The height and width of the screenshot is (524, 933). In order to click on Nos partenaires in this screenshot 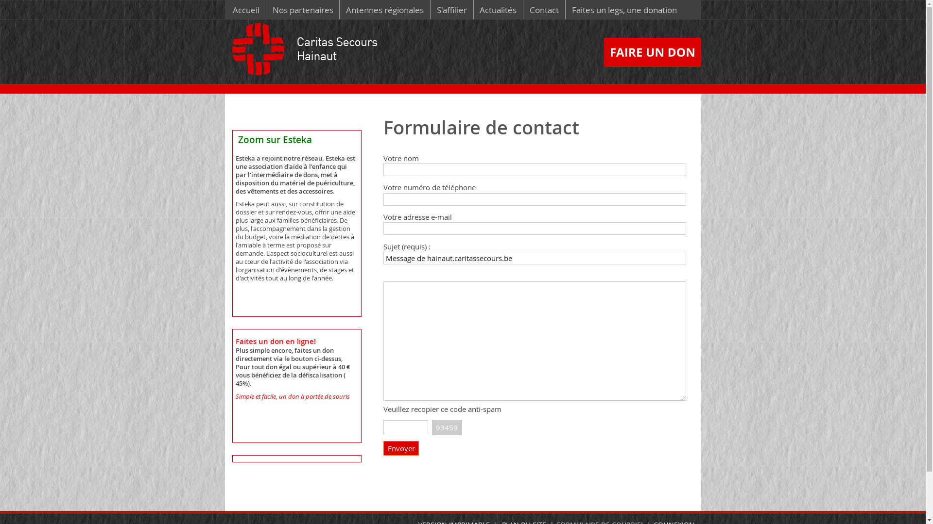, I will do `click(303, 10)`.